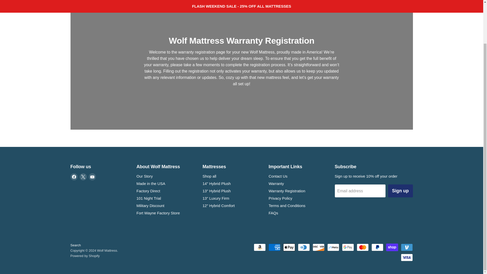 The height and width of the screenshot is (274, 487). What do you see at coordinates (392, 247) in the screenshot?
I see `Shop Pay` at bounding box center [392, 247].